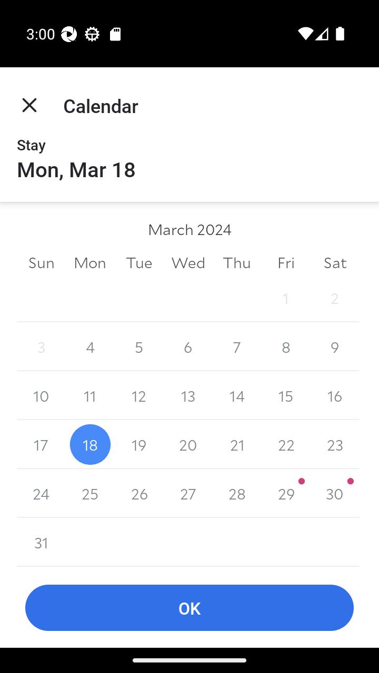 Image resolution: width=379 pixels, height=673 pixels. Describe the element at coordinates (237, 444) in the screenshot. I see `21 21 March 2024` at that location.